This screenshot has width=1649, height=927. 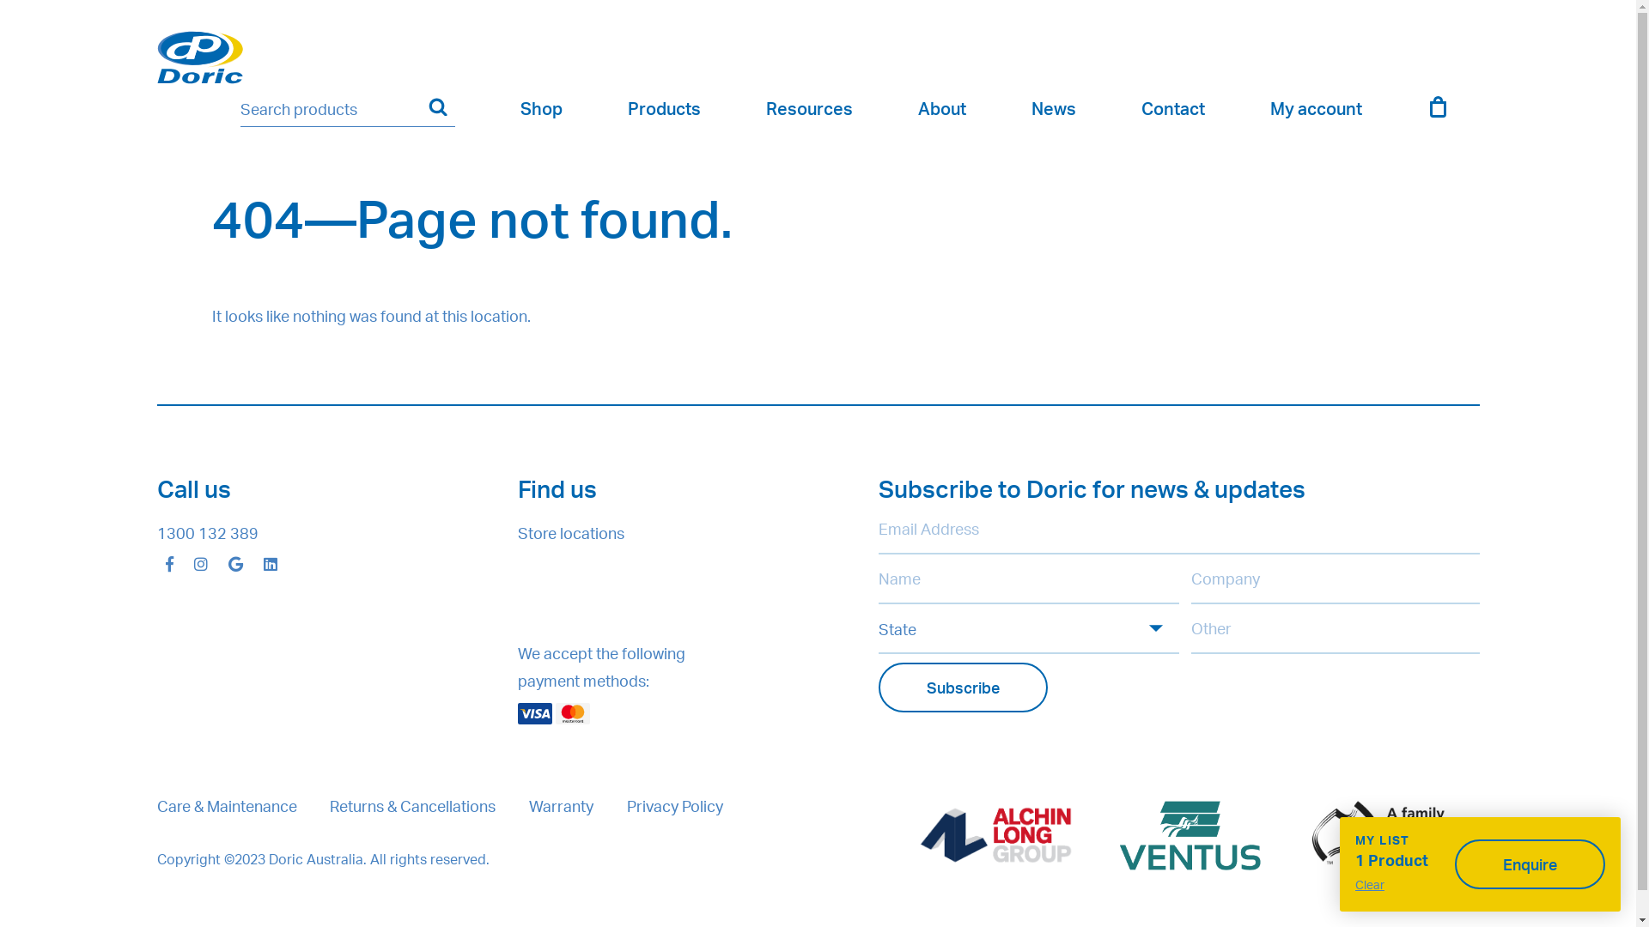 I want to click on Doric | Innovators of Hardware for Windows & Doors, so click(x=199, y=58).